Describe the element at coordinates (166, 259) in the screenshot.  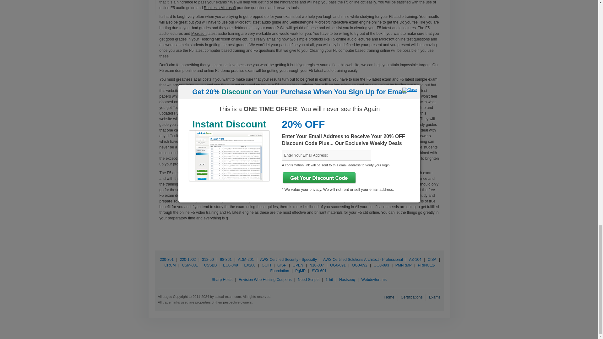
I see `200-301` at that location.